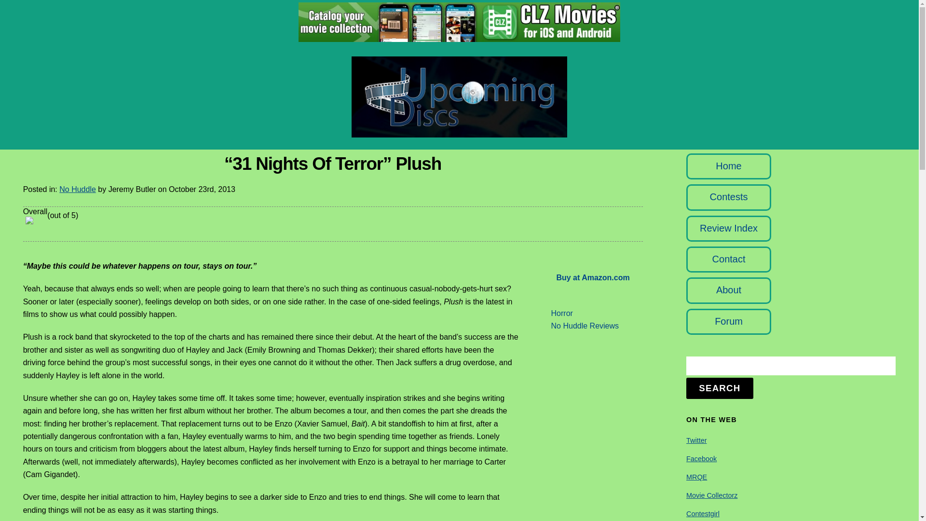  What do you see at coordinates (720, 388) in the screenshot?
I see `SEARCH` at bounding box center [720, 388].